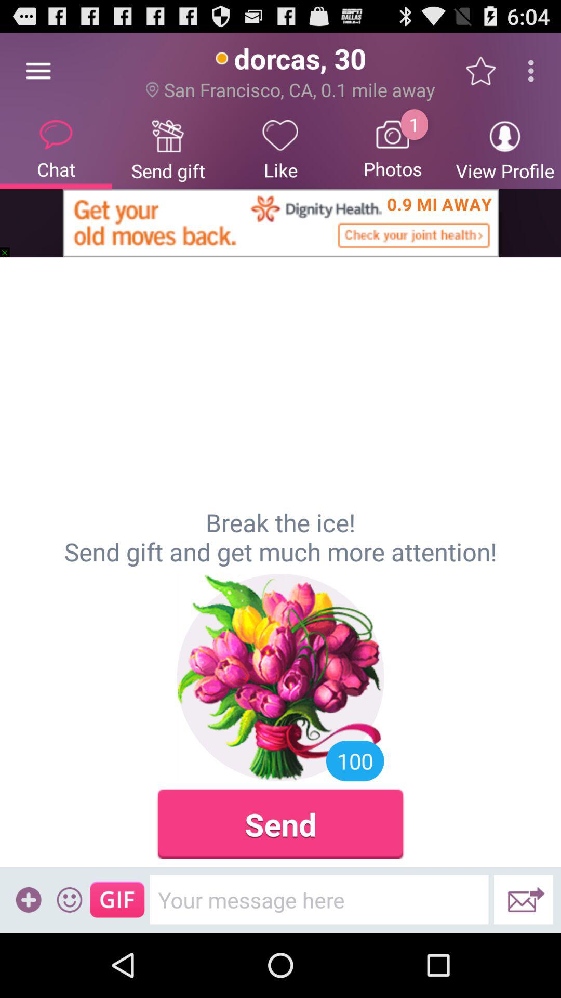  Describe the element at coordinates (393, 149) in the screenshot. I see `select item next to view profile` at that location.